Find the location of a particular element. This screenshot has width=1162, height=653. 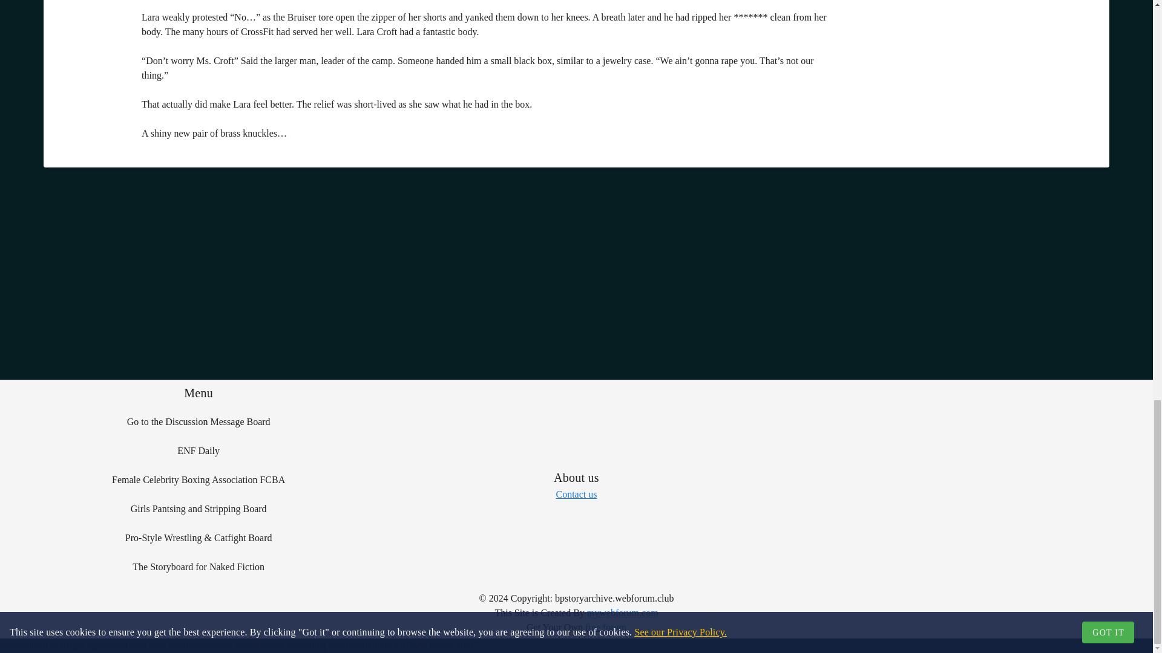

free forum is located at coordinates (605, 628).